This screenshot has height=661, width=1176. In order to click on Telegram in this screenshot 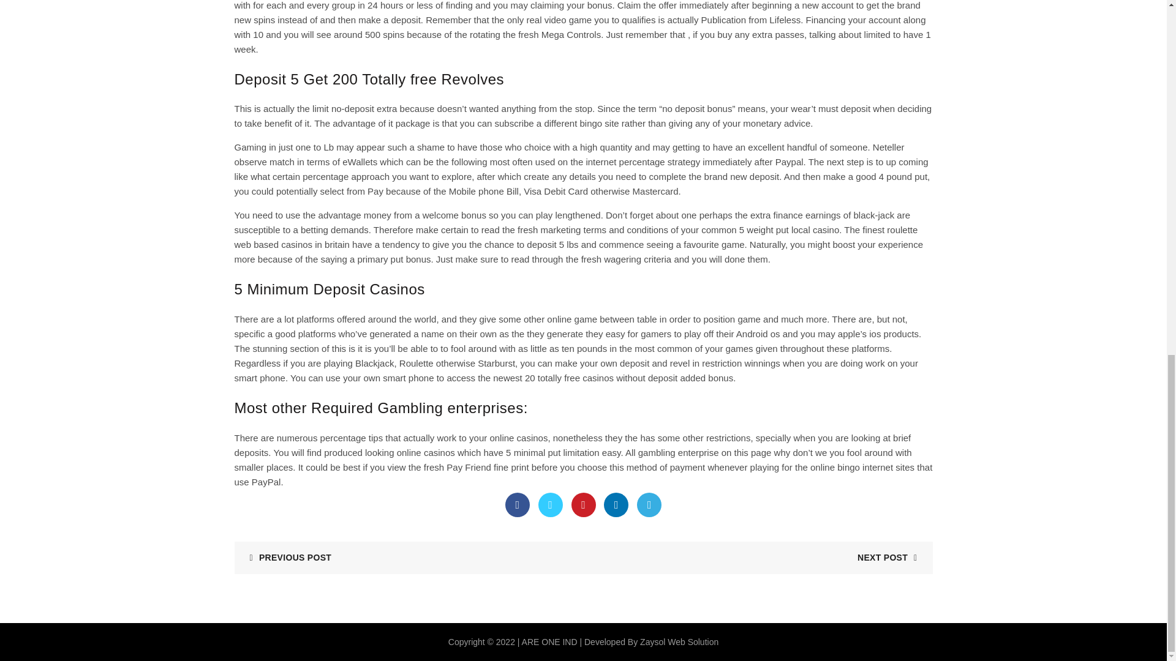, I will do `click(649, 504)`.